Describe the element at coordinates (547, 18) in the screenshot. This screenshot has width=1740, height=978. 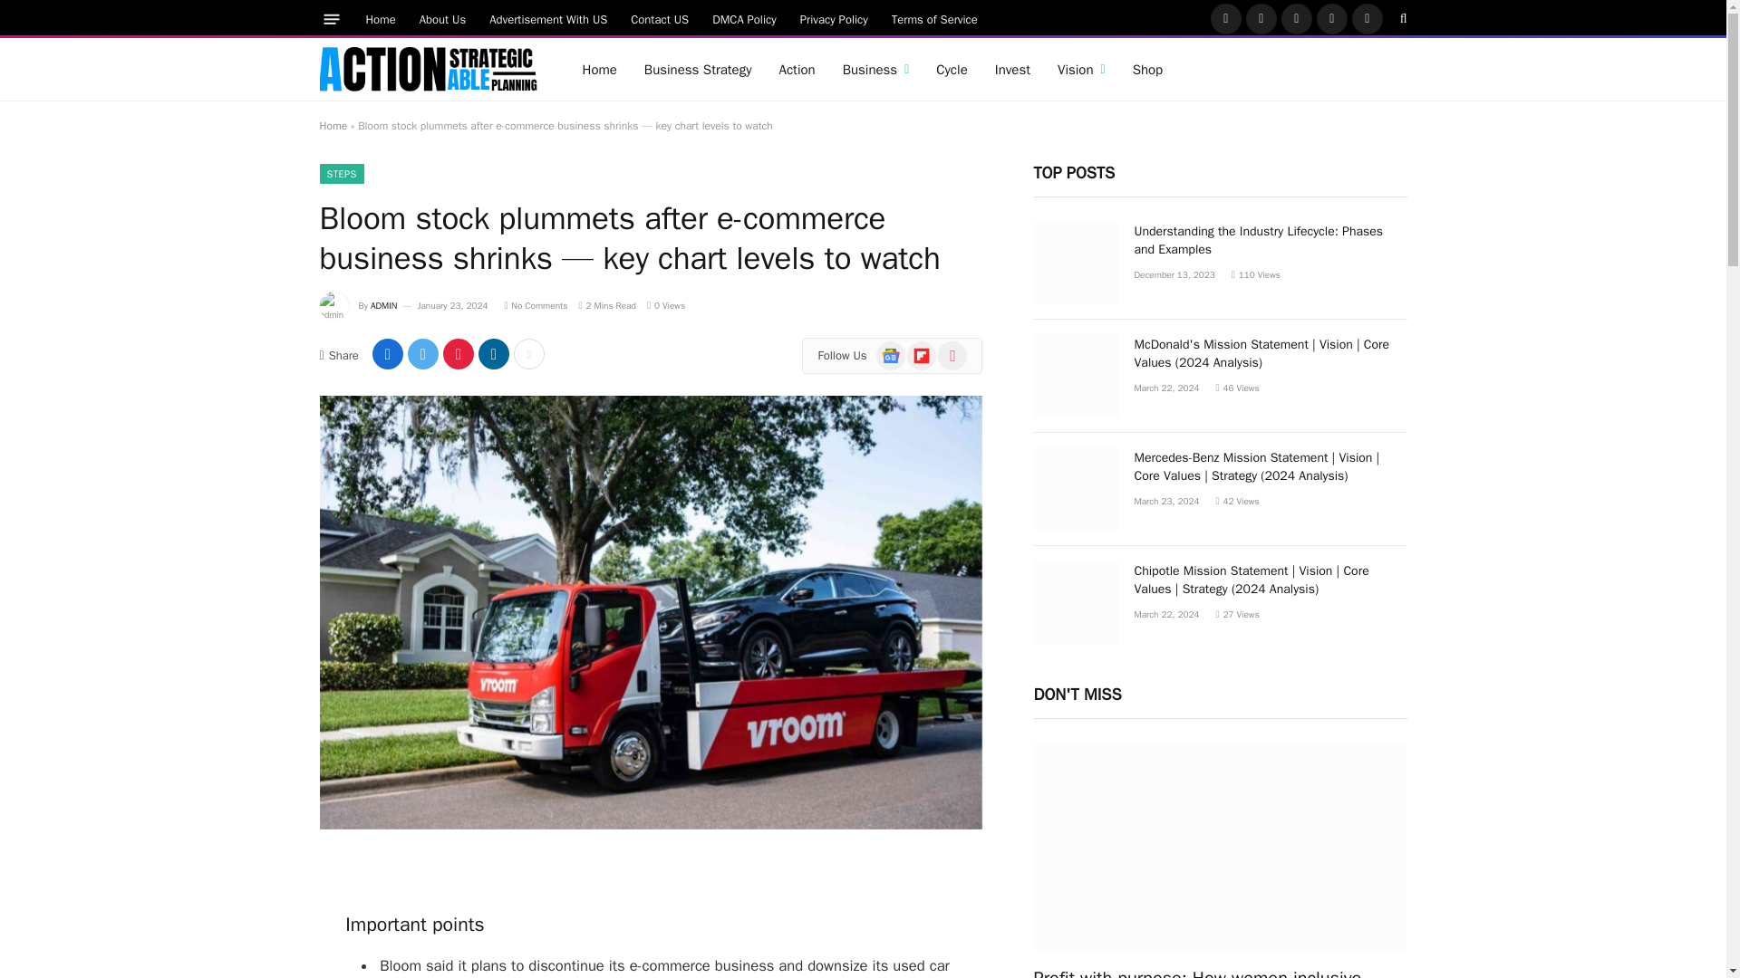
I see `Advertisement With US` at that location.